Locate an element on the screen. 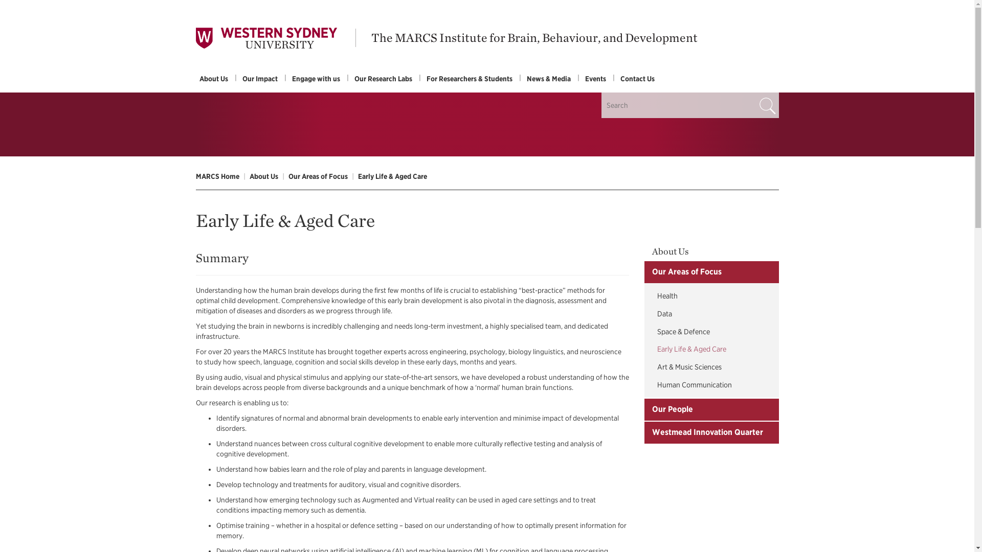 The width and height of the screenshot is (982, 552). About Us is located at coordinates (214, 79).